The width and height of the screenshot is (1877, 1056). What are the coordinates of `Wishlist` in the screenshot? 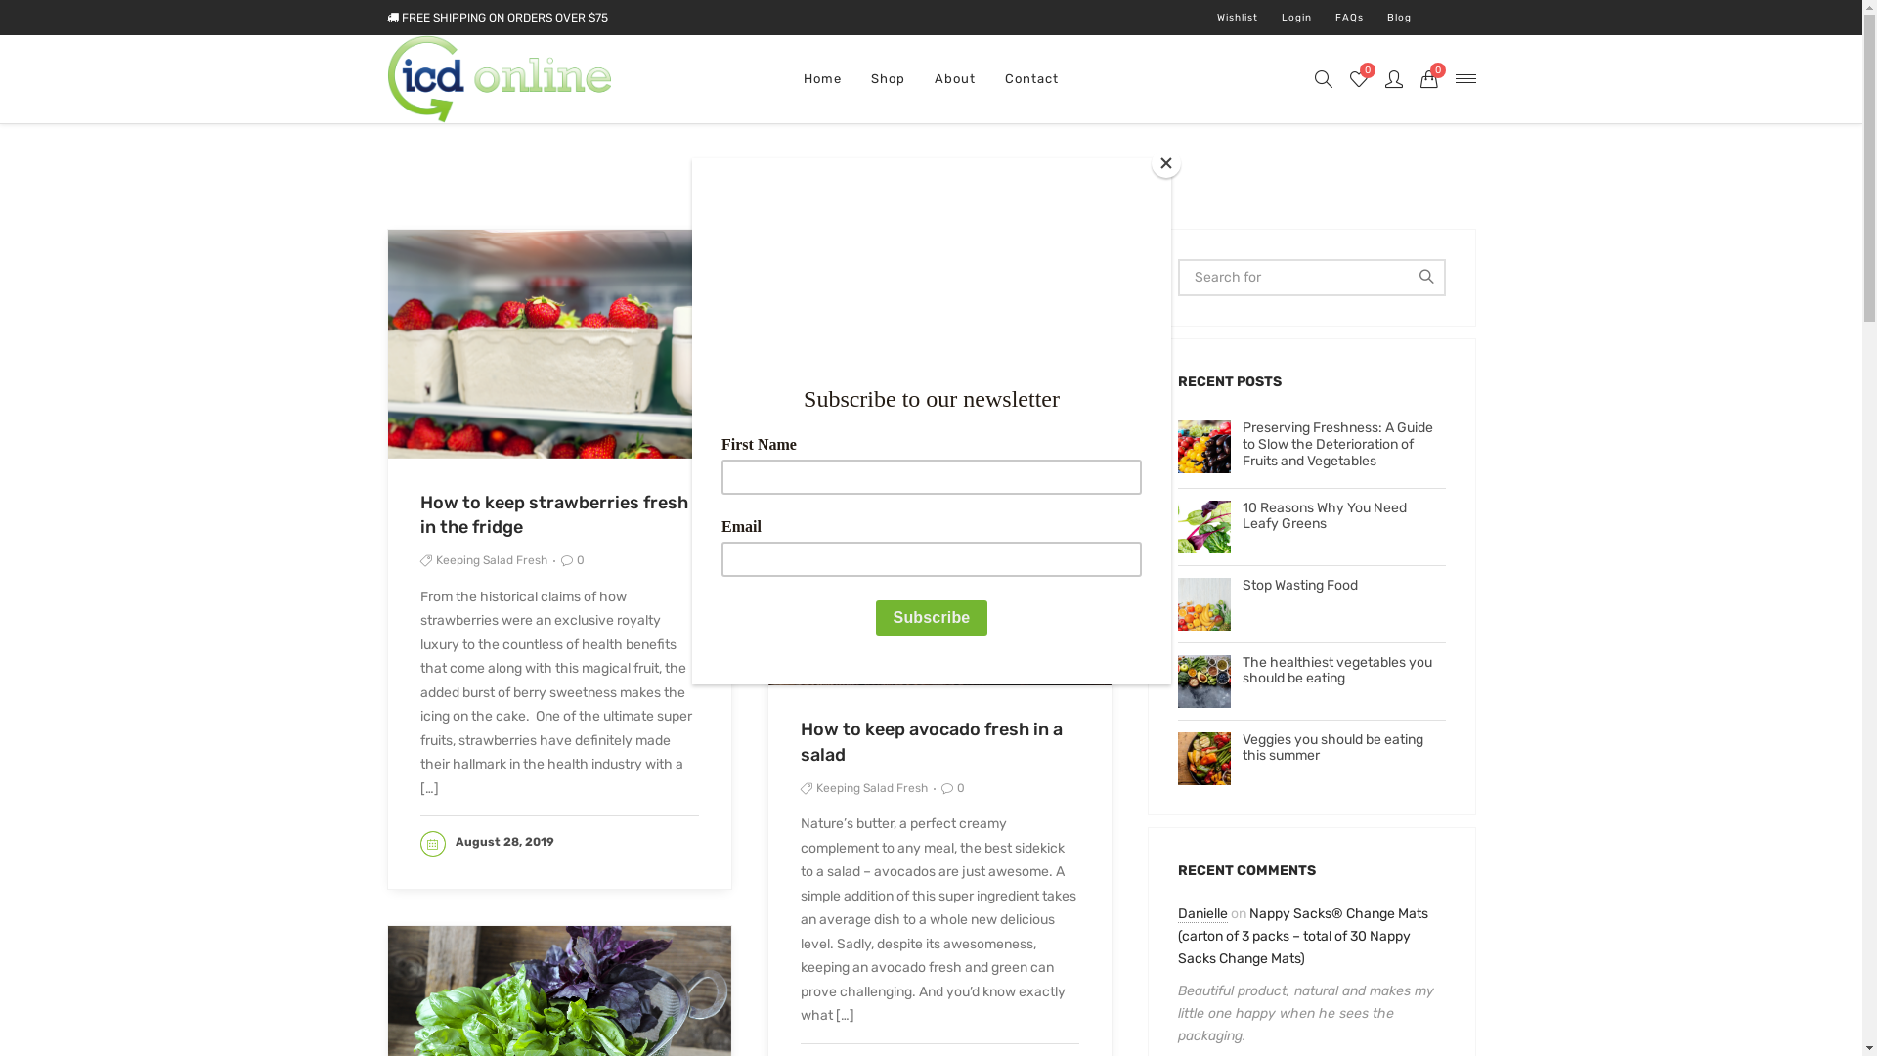 It's located at (1237, 18).